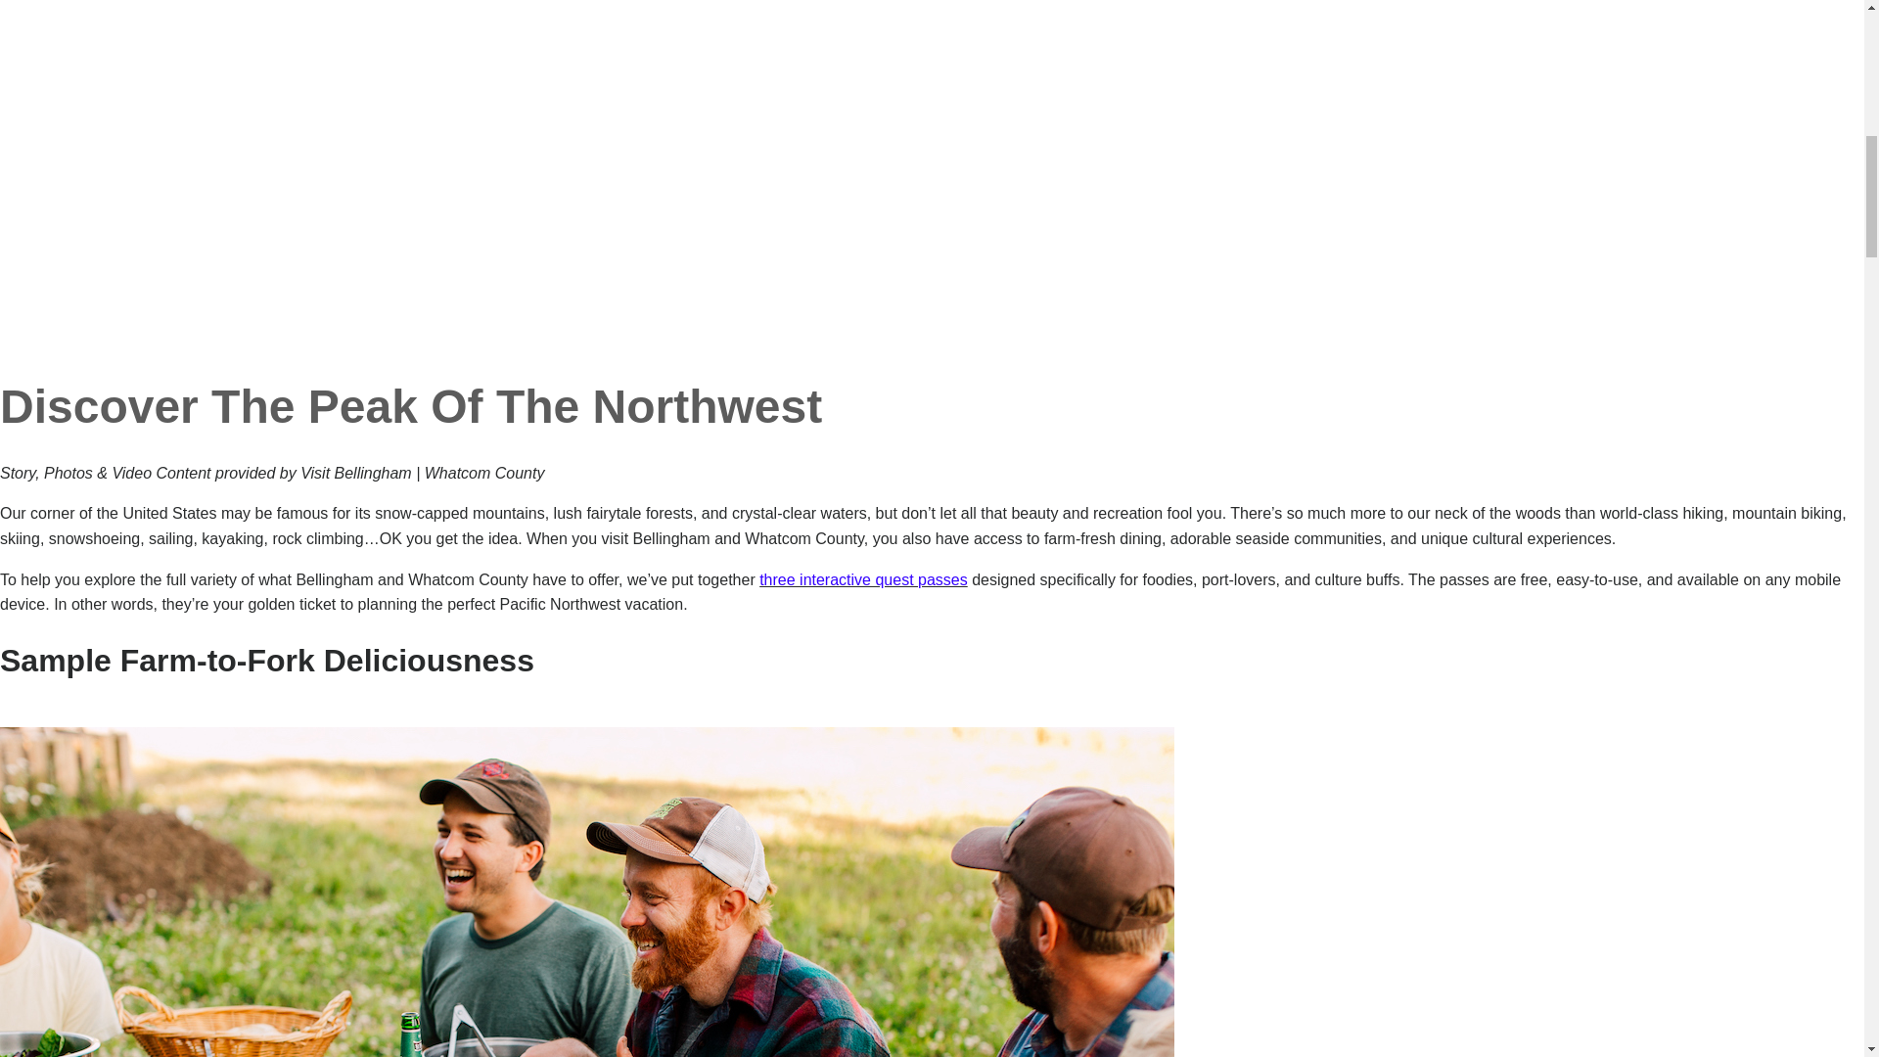 The image size is (1879, 1057). What do you see at coordinates (863, 579) in the screenshot?
I see `three interactive quest passes` at bounding box center [863, 579].